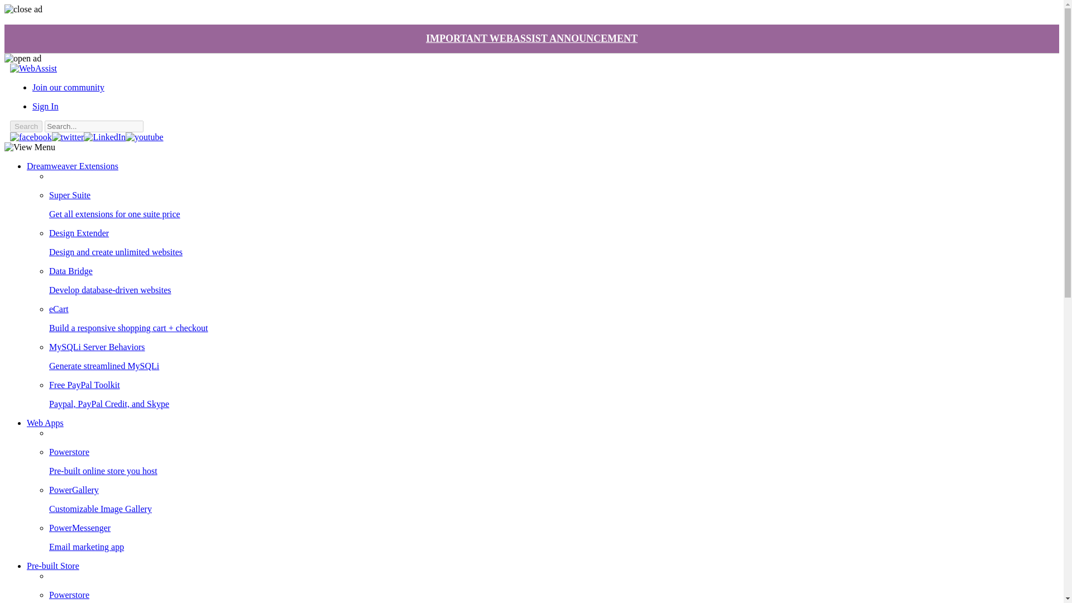 This screenshot has height=603, width=1072. What do you see at coordinates (26, 126) in the screenshot?
I see `Search` at bounding box center [26, 126].